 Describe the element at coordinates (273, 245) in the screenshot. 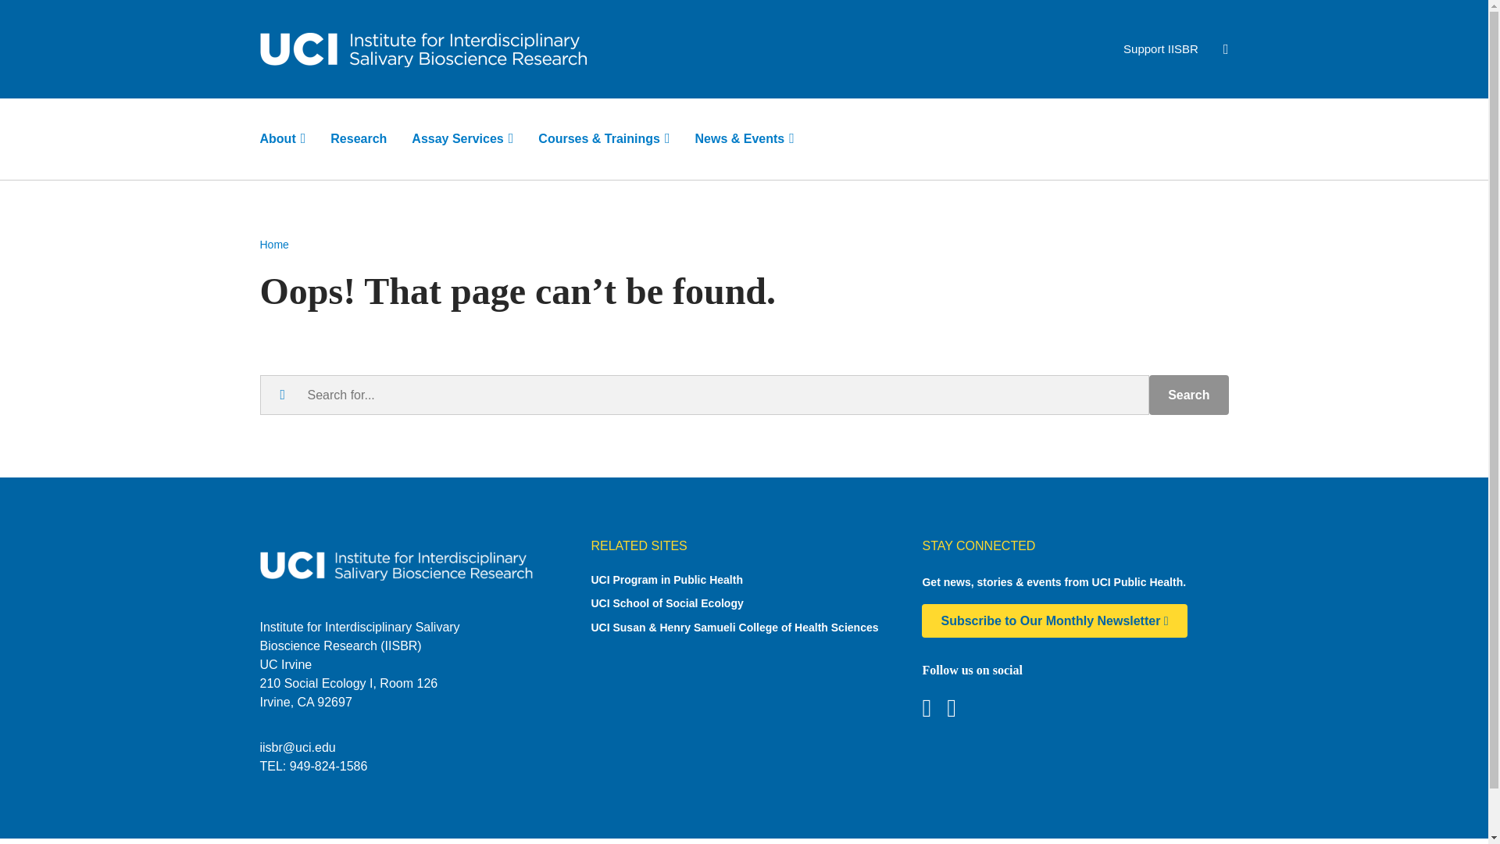

I see `Home` at that location.